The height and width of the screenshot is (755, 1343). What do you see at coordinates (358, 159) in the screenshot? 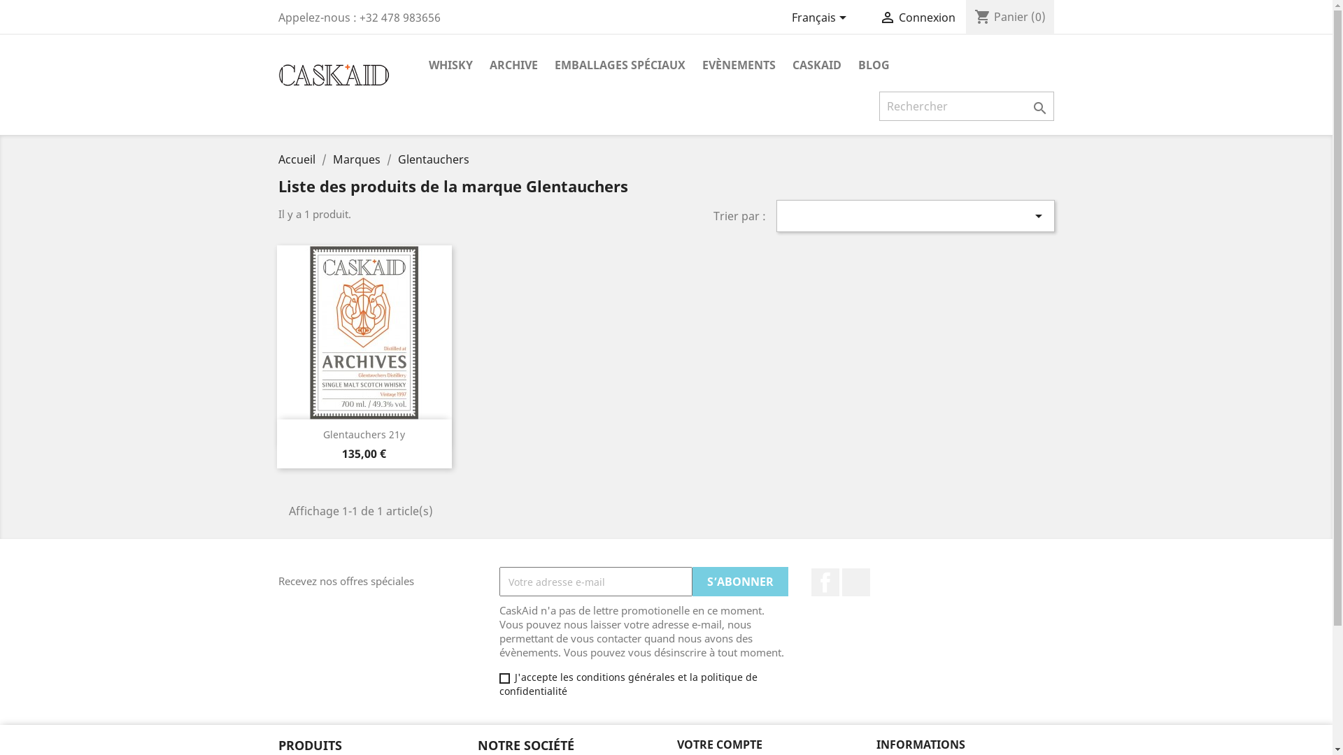
I see `Marques` at bounding box center [358, 159].